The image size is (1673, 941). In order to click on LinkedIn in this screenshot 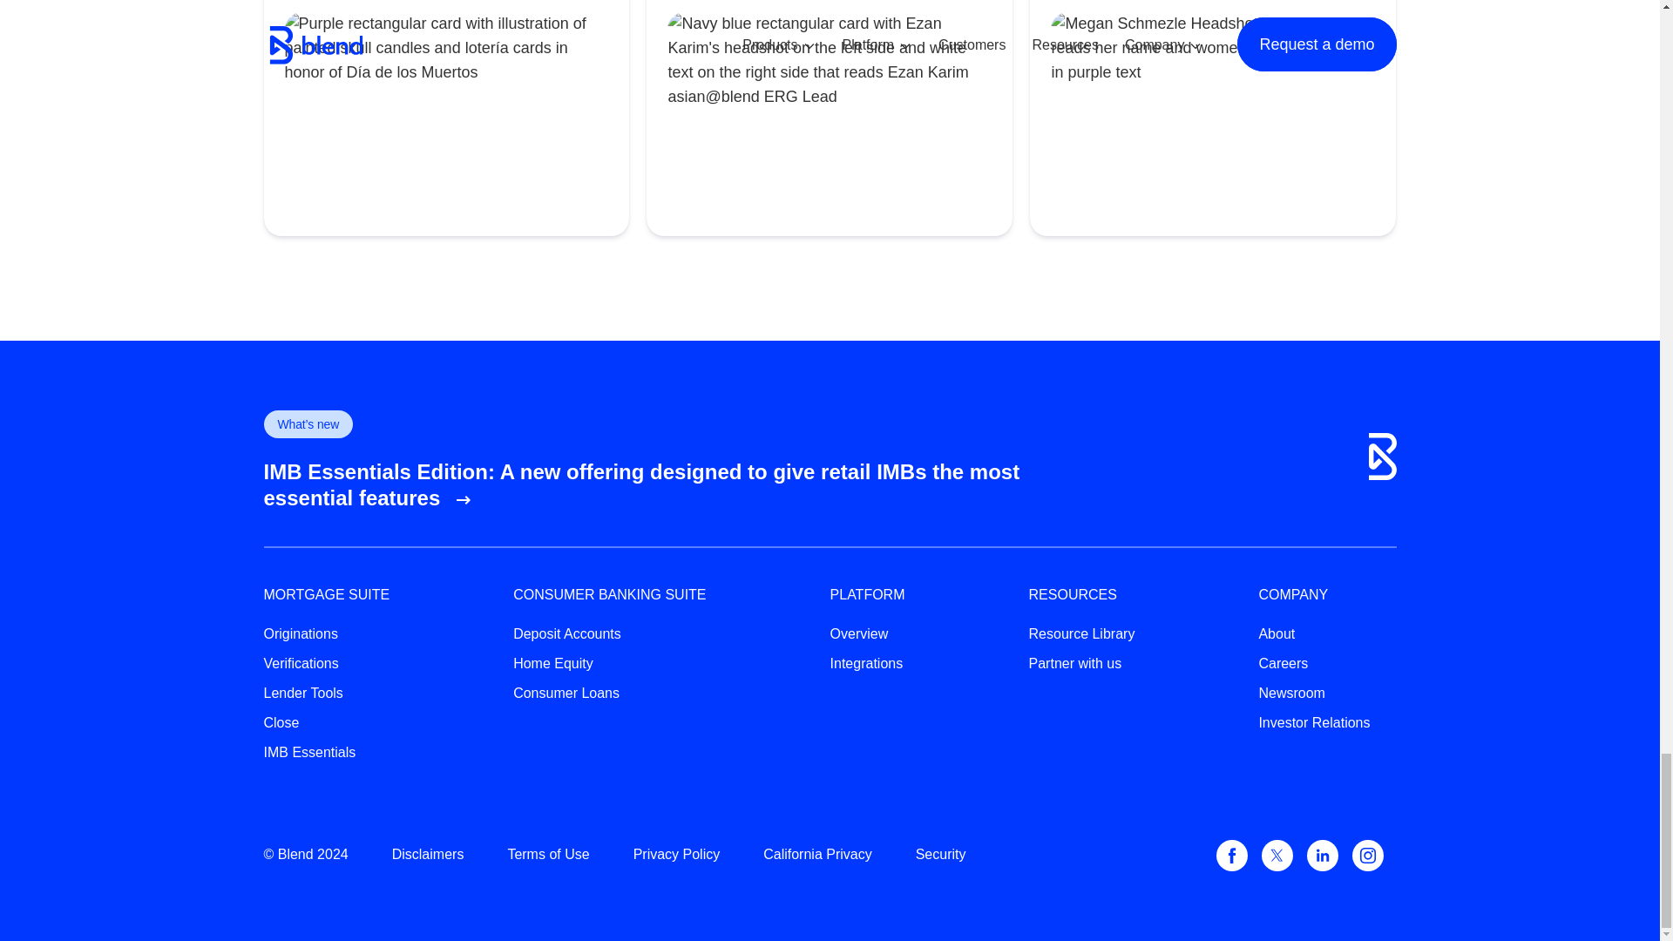, I will do `click(1323, 856)`.